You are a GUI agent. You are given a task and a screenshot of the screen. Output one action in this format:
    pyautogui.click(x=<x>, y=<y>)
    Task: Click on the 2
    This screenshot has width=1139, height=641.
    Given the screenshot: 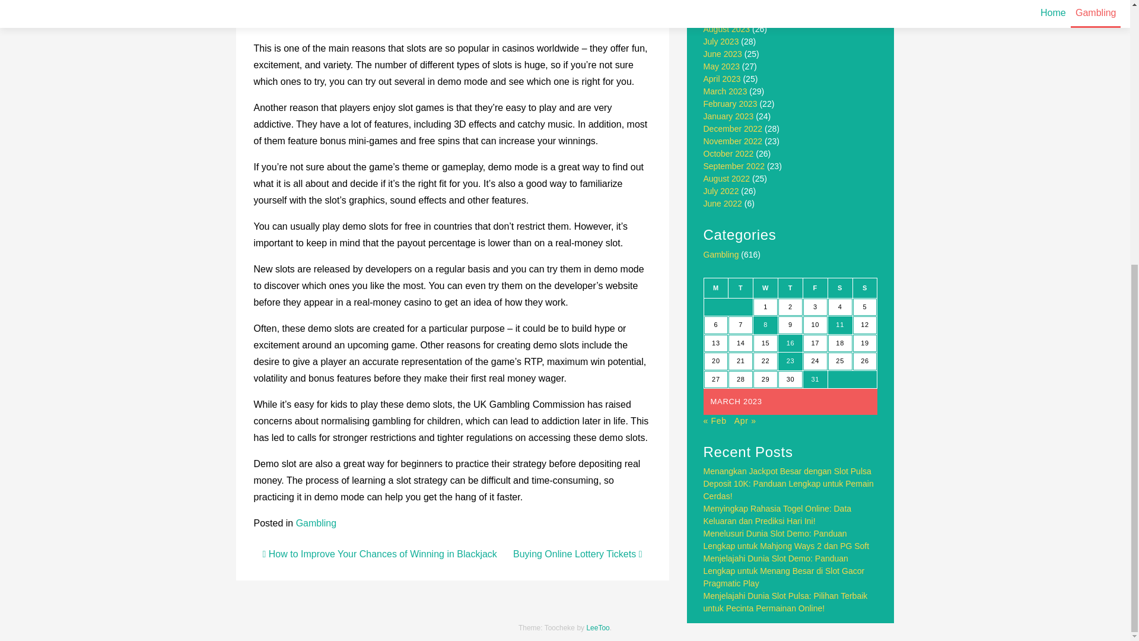 What is the action you would take?
    pyautogui.click(x=790, y=307)
    